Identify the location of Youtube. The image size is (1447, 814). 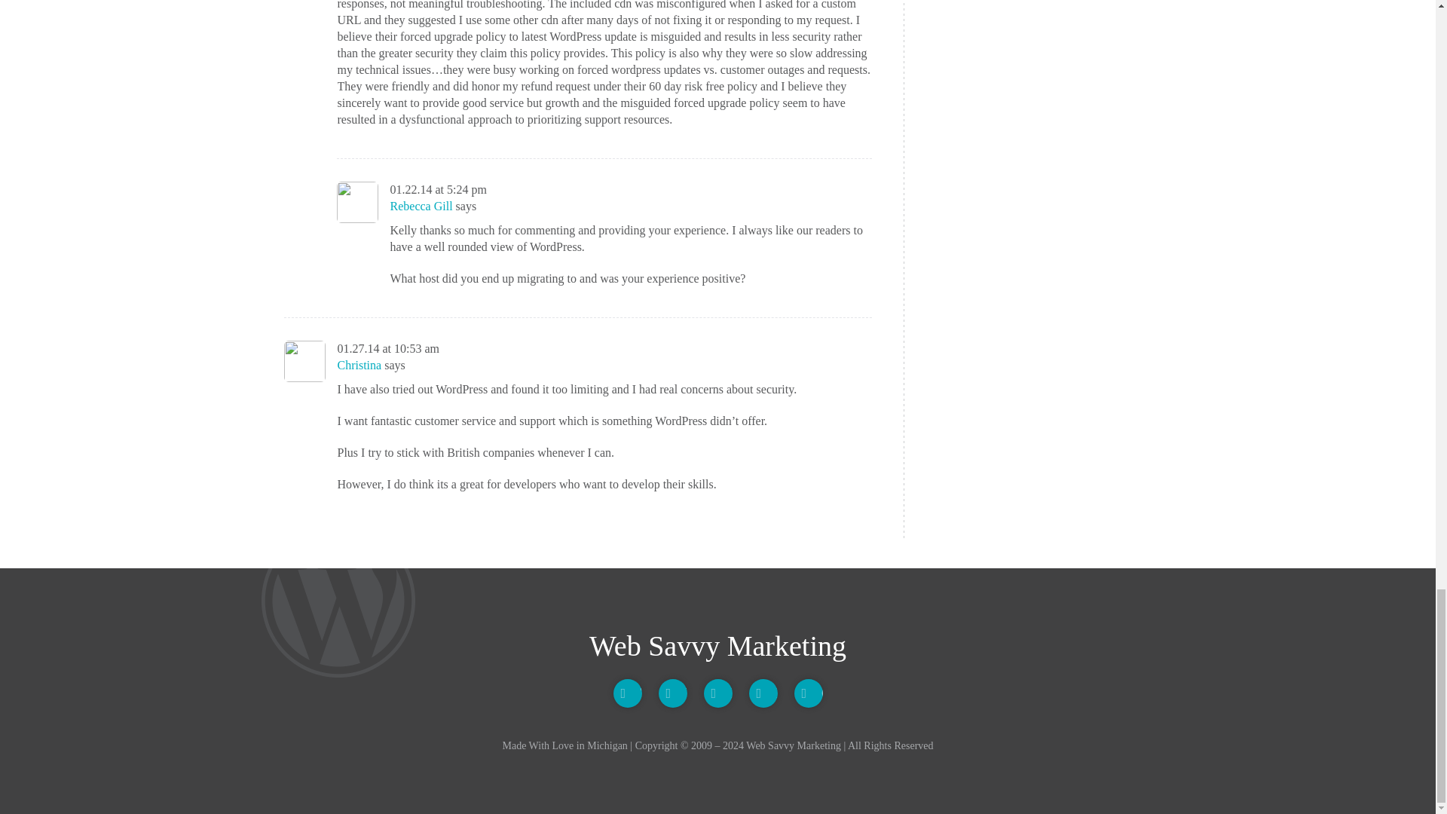
(672, 693).